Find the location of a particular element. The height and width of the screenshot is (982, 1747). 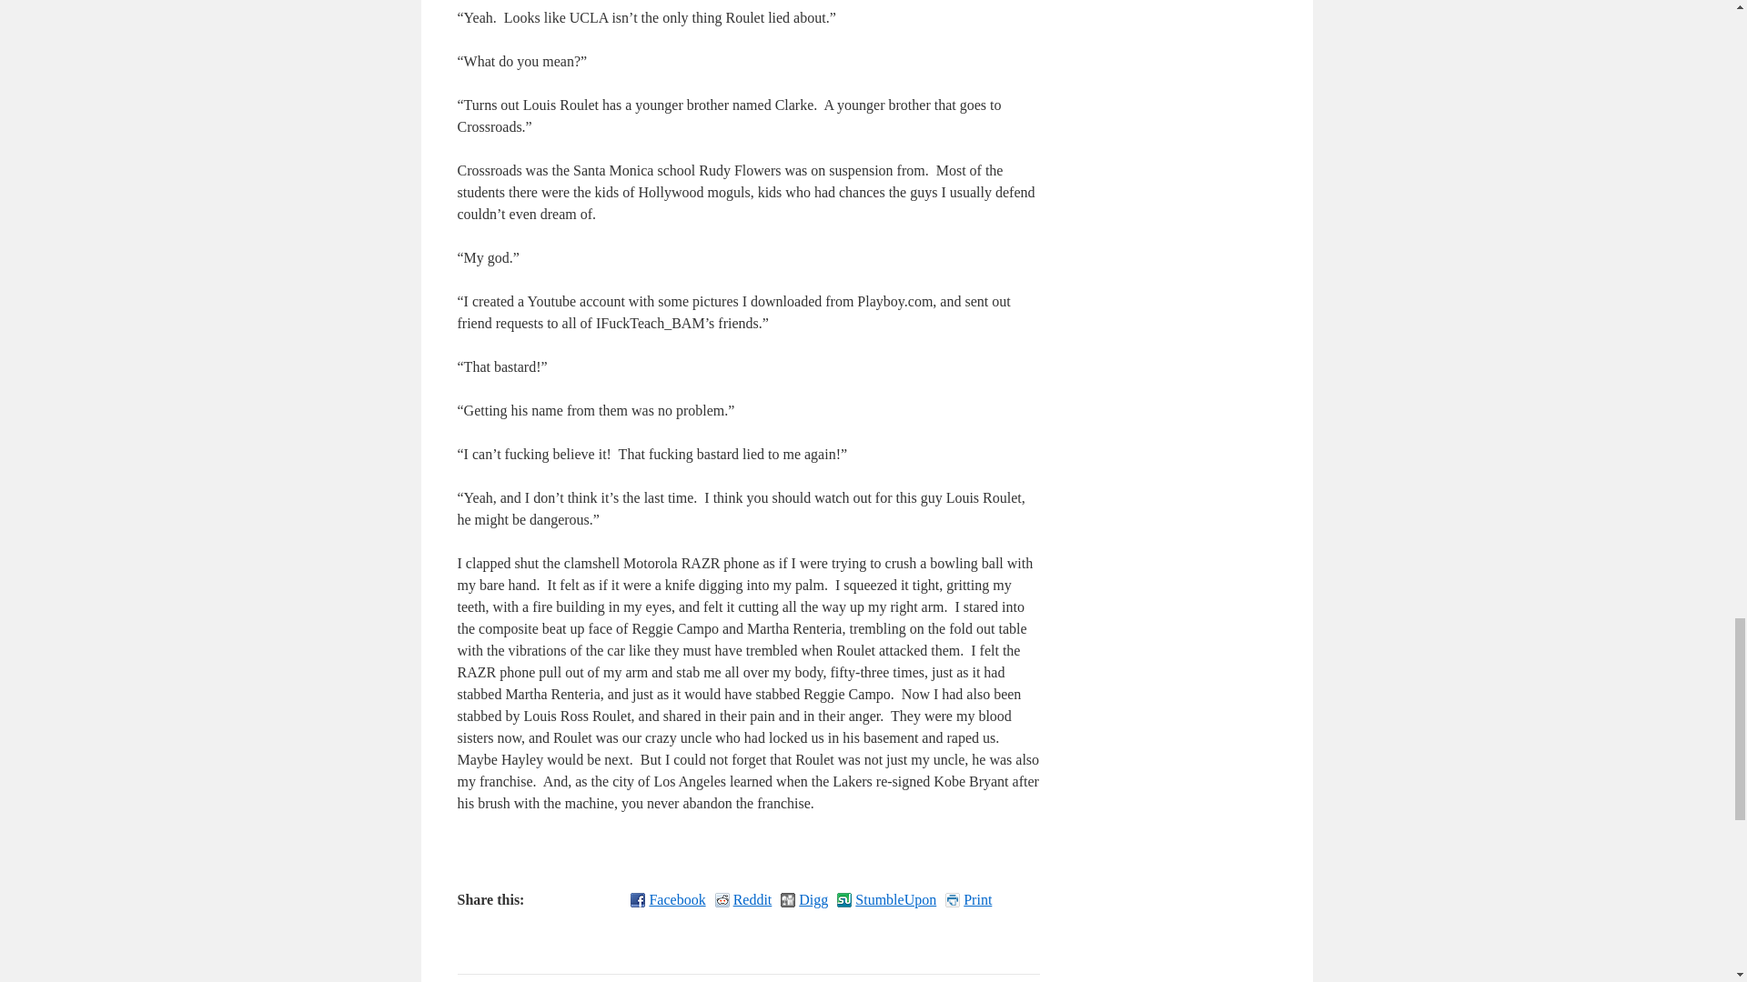

Reddit is located at coordinates (742, 900).